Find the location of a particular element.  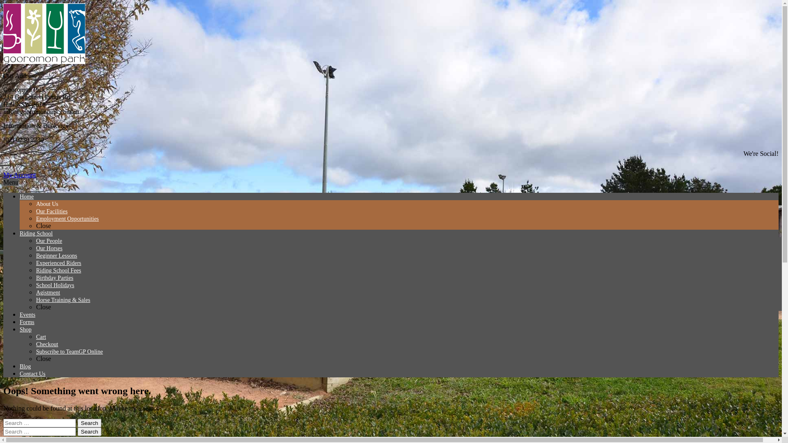

Search for: is located at coordinates (39, 423).